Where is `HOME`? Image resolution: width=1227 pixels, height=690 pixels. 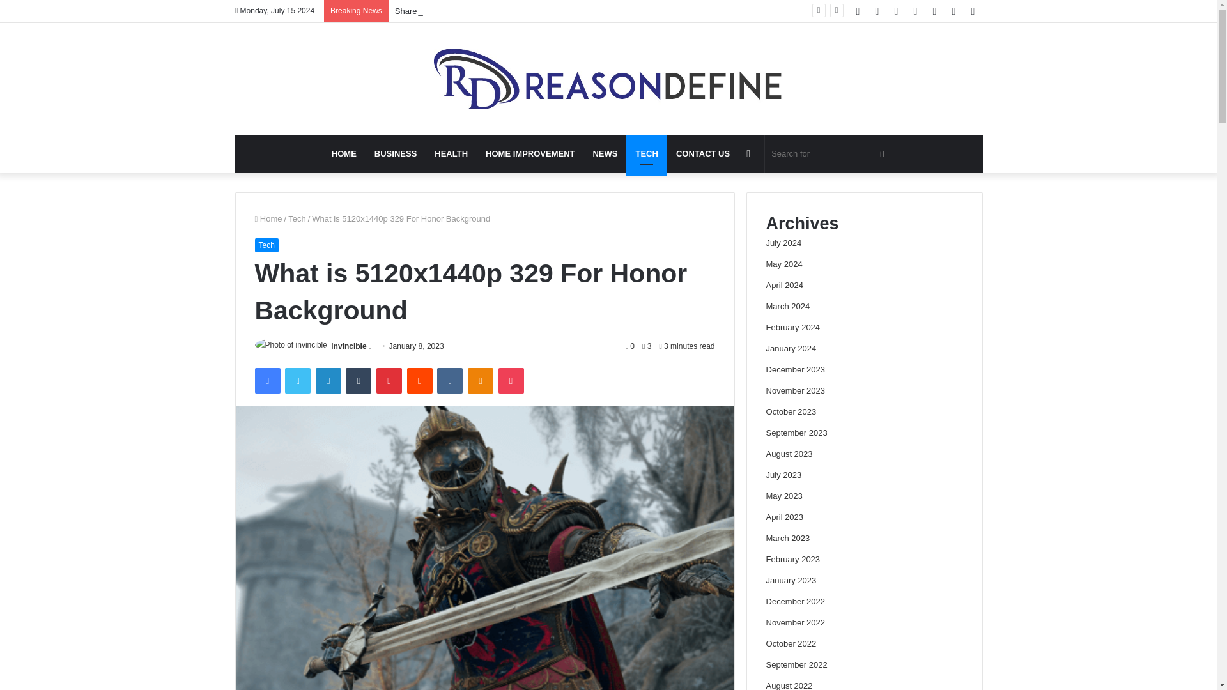 HOME is located at coordinates (344, 153).